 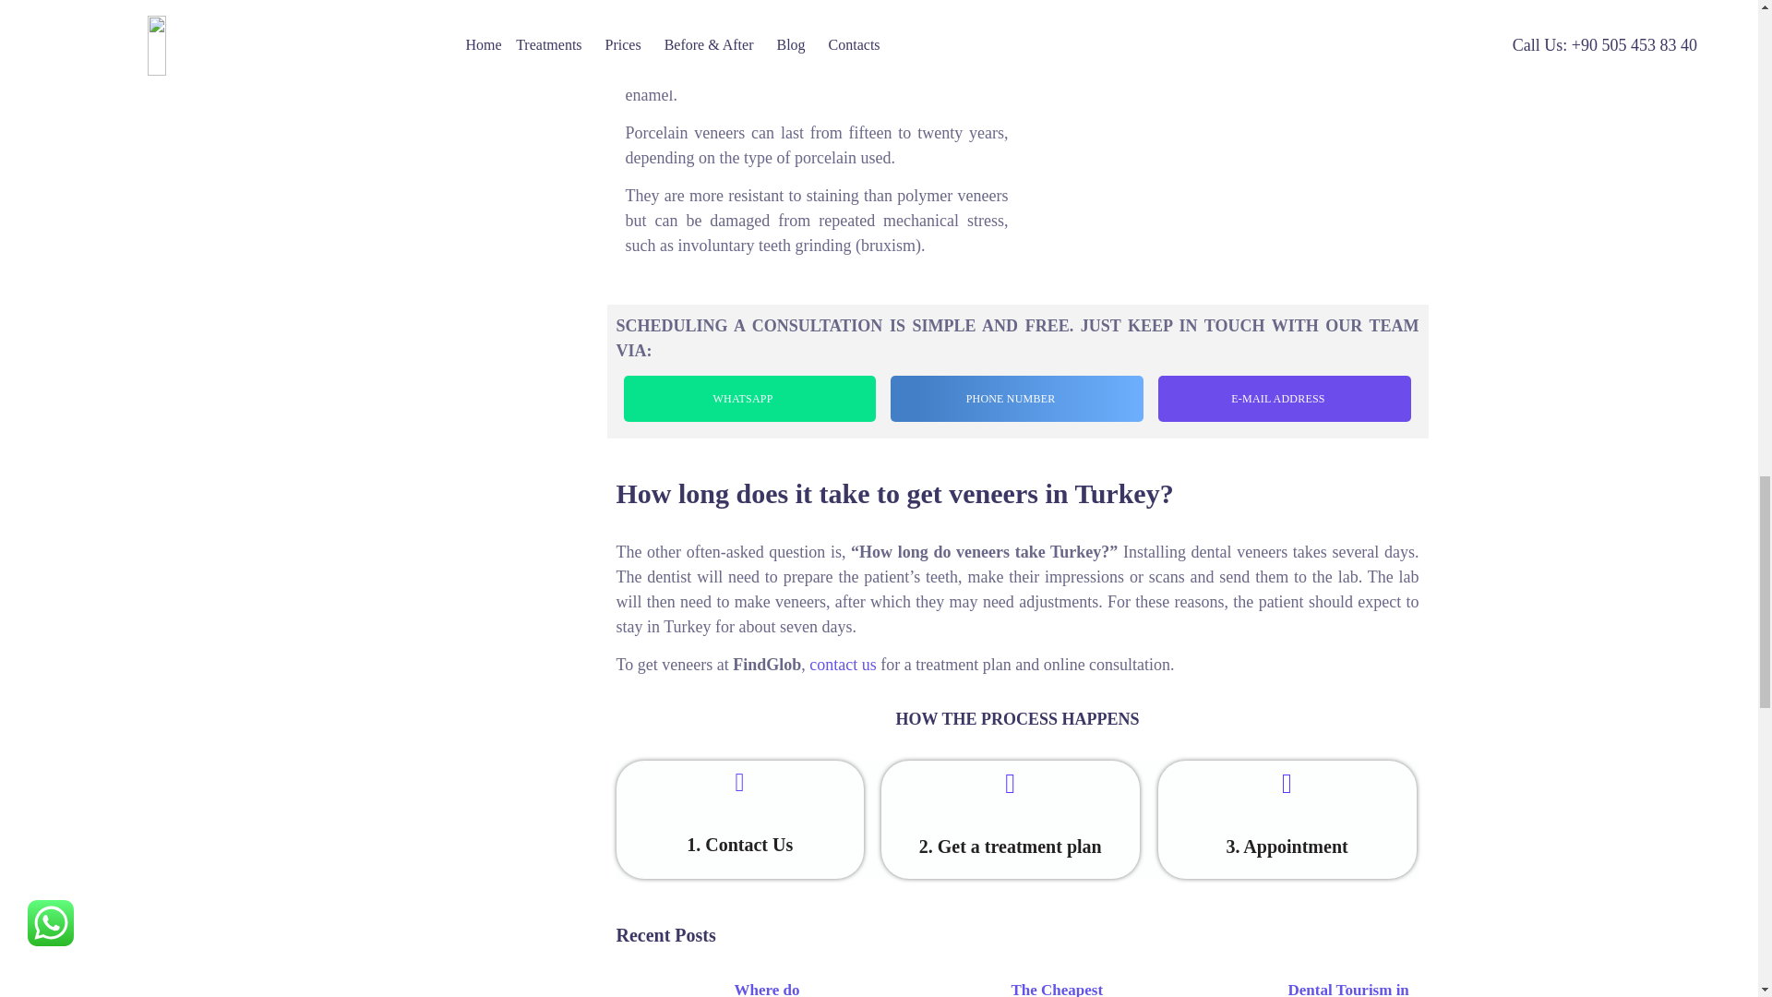 I want to click on Where do celebrities get their teeth done in Turkey, so click(x=666, y=988).